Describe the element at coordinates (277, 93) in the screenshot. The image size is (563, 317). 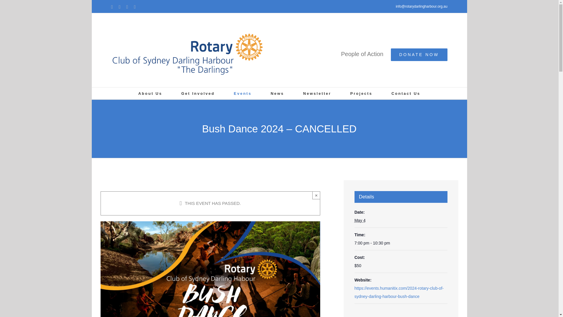
I see `News` at that location.